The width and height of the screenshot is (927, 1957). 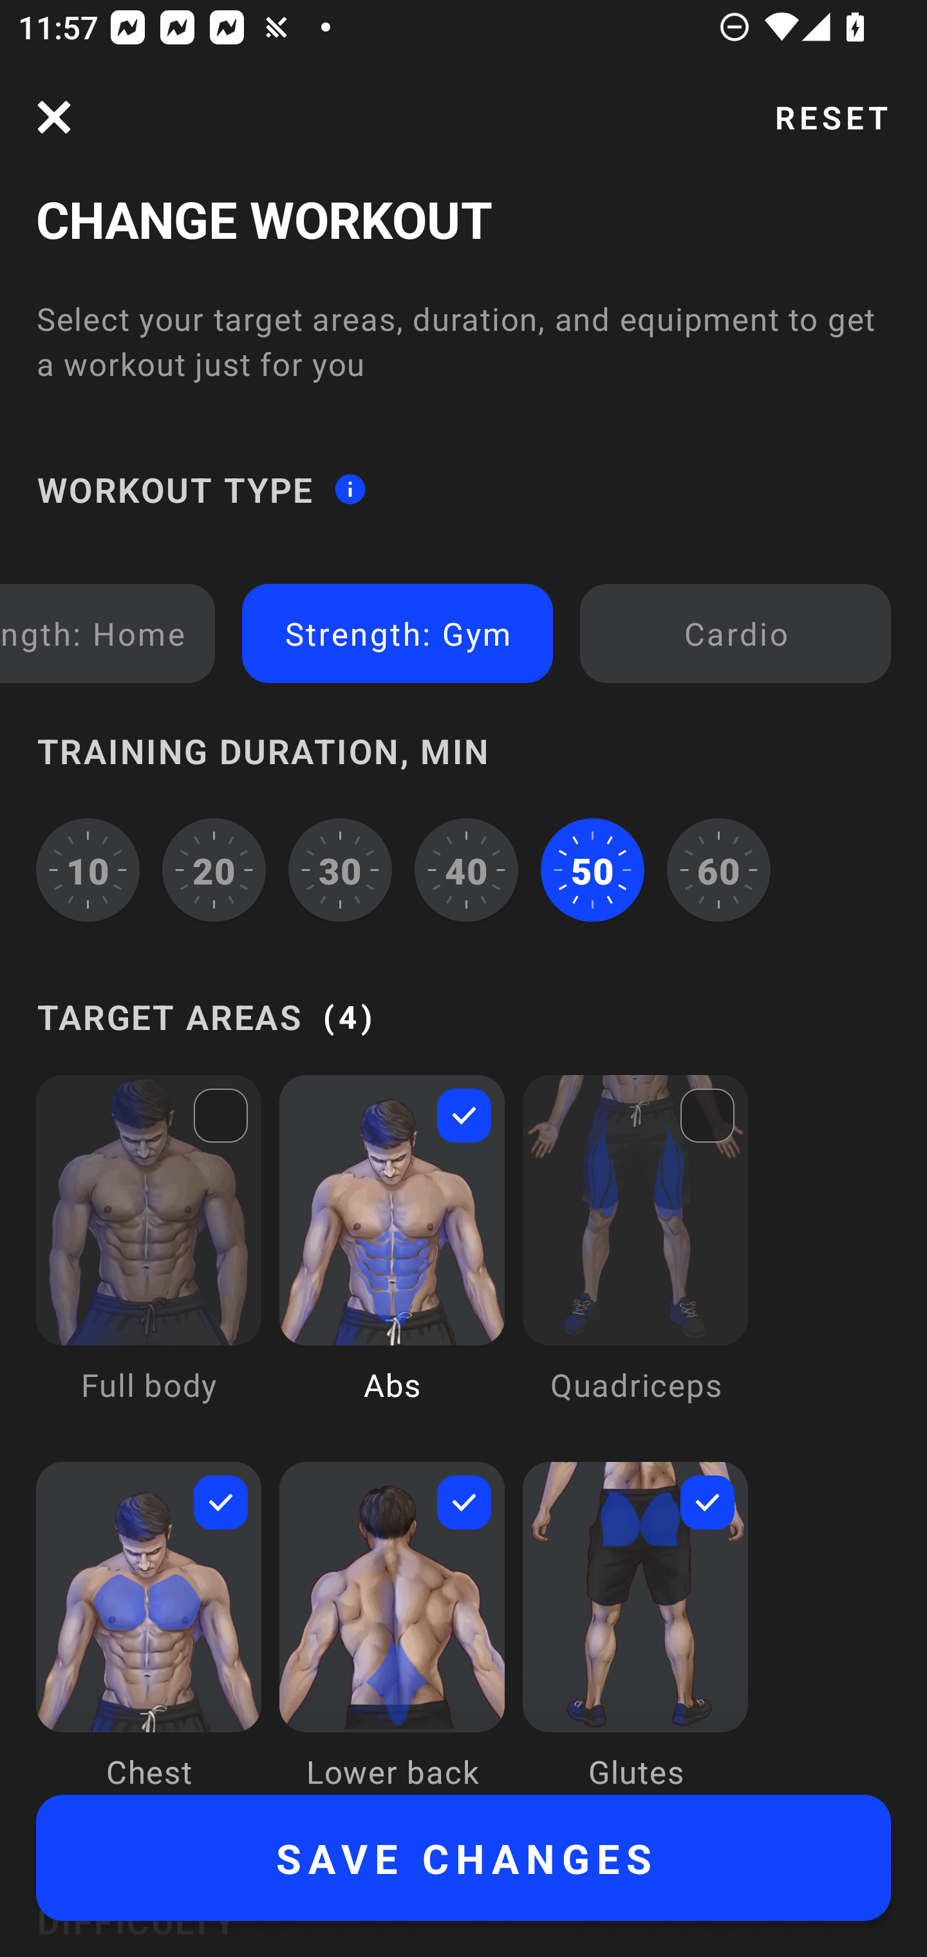 What do you see at coordinates (88, 869) in the screenshot?
I see `10` at bounding box center [88, 869].